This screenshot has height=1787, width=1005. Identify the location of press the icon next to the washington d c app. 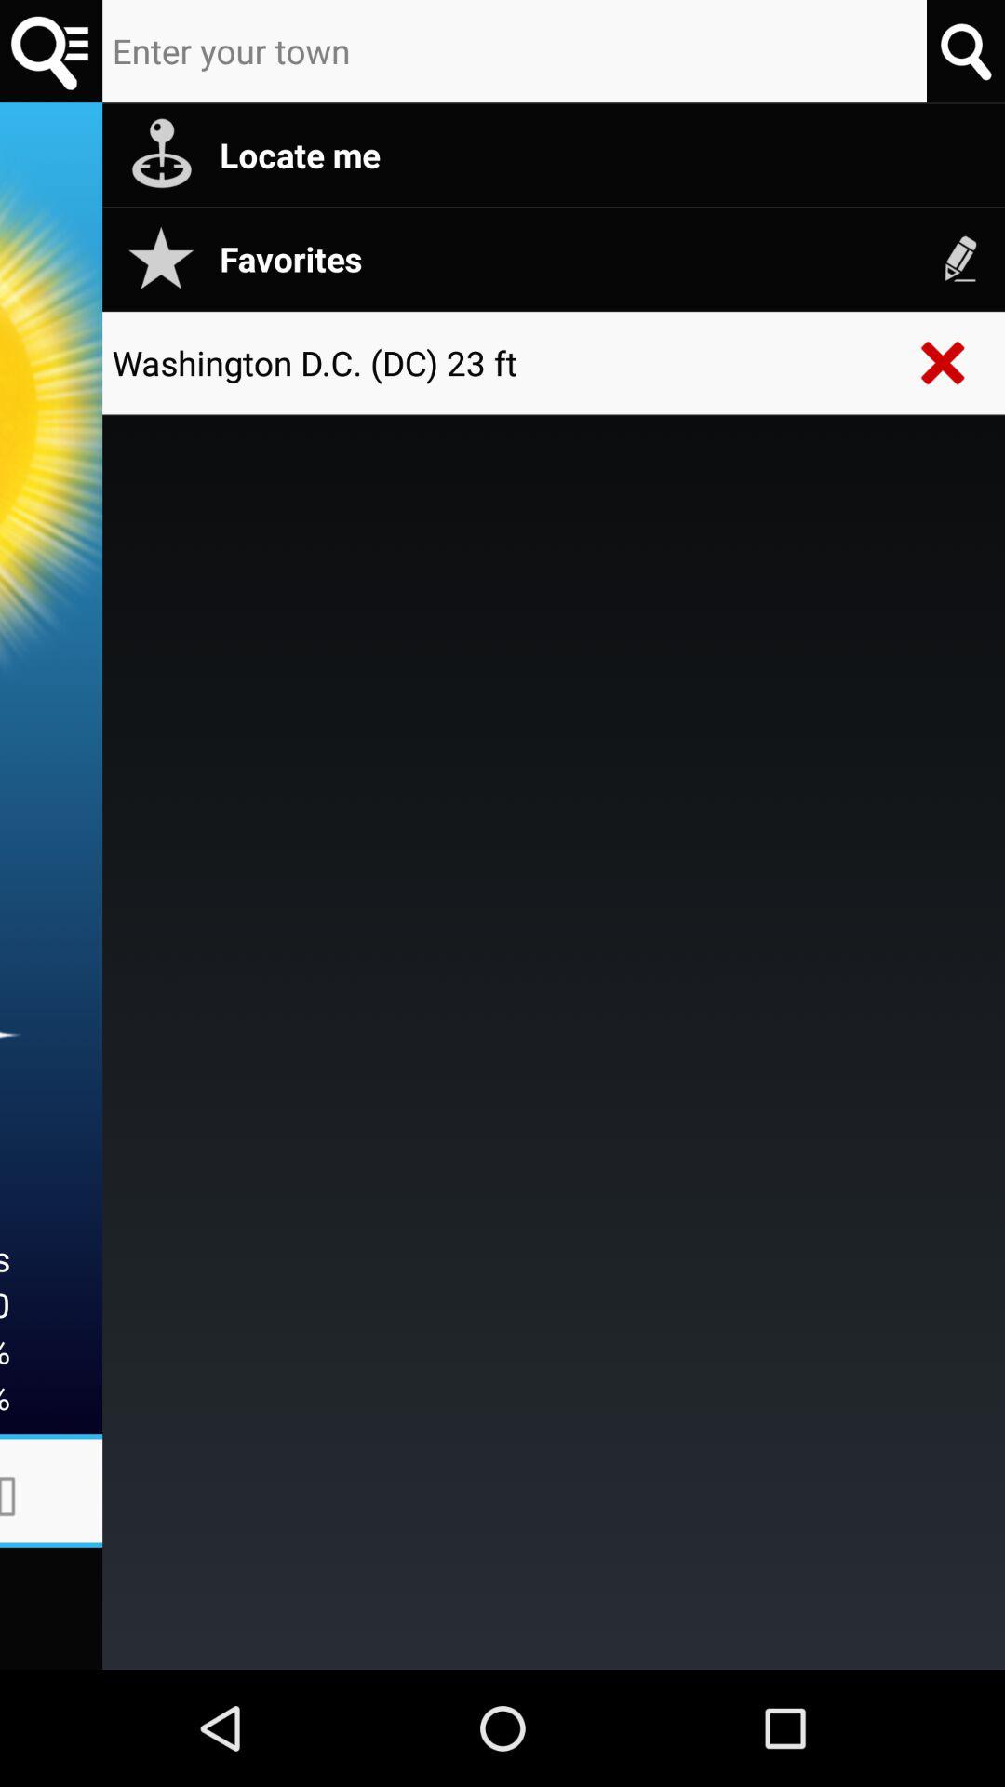
(944, 363).